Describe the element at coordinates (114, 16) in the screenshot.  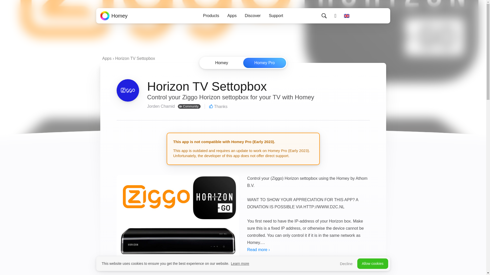
I see `Homey` at that location.